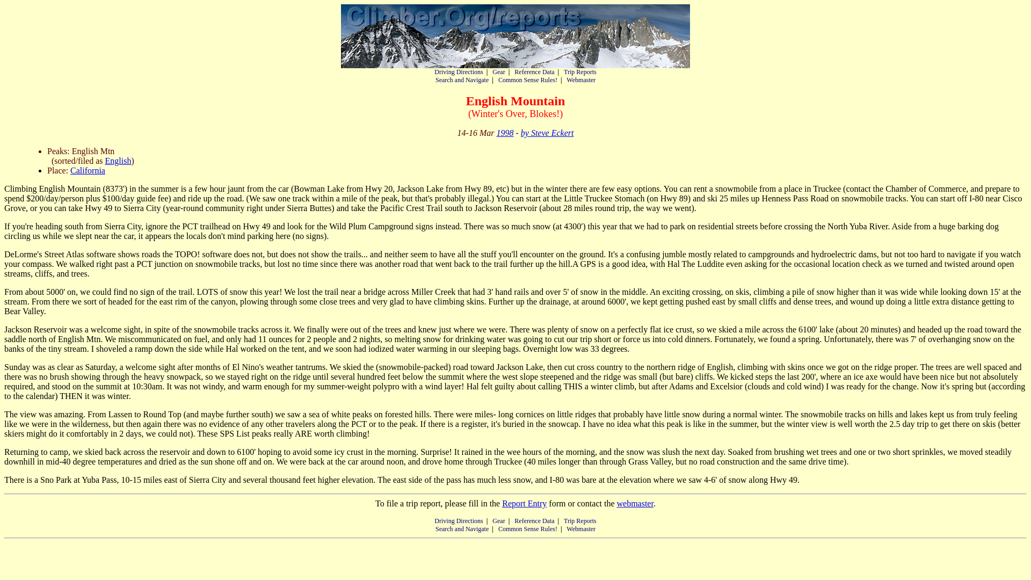  Describe the element at coordinates (515, 36) in the screenshot. I see `Climber.Org Home Page` at that location.